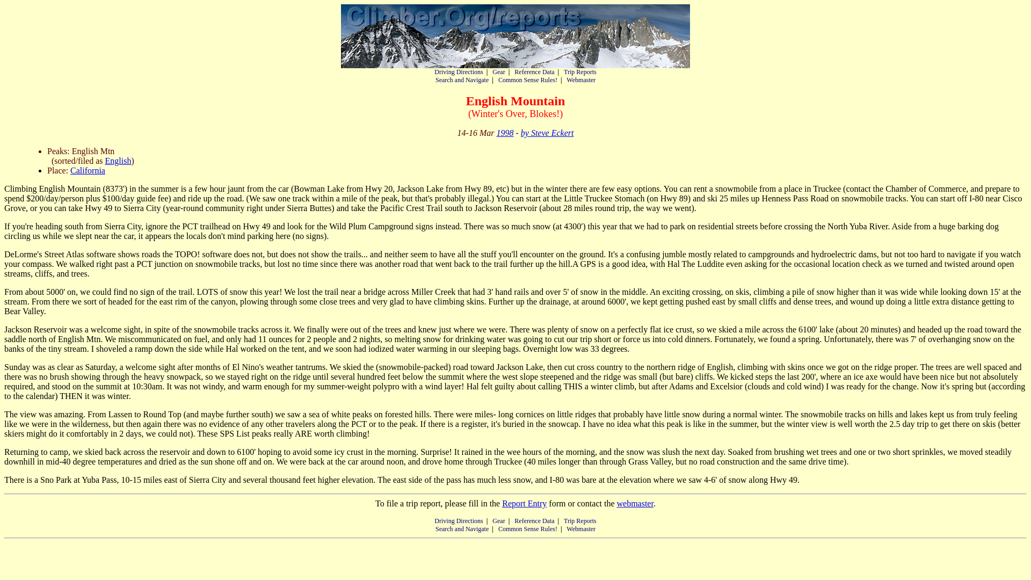  Describe the element at coordinates (515, 36) in the screenshot. I see `Climber.Org Home Page` at that location.